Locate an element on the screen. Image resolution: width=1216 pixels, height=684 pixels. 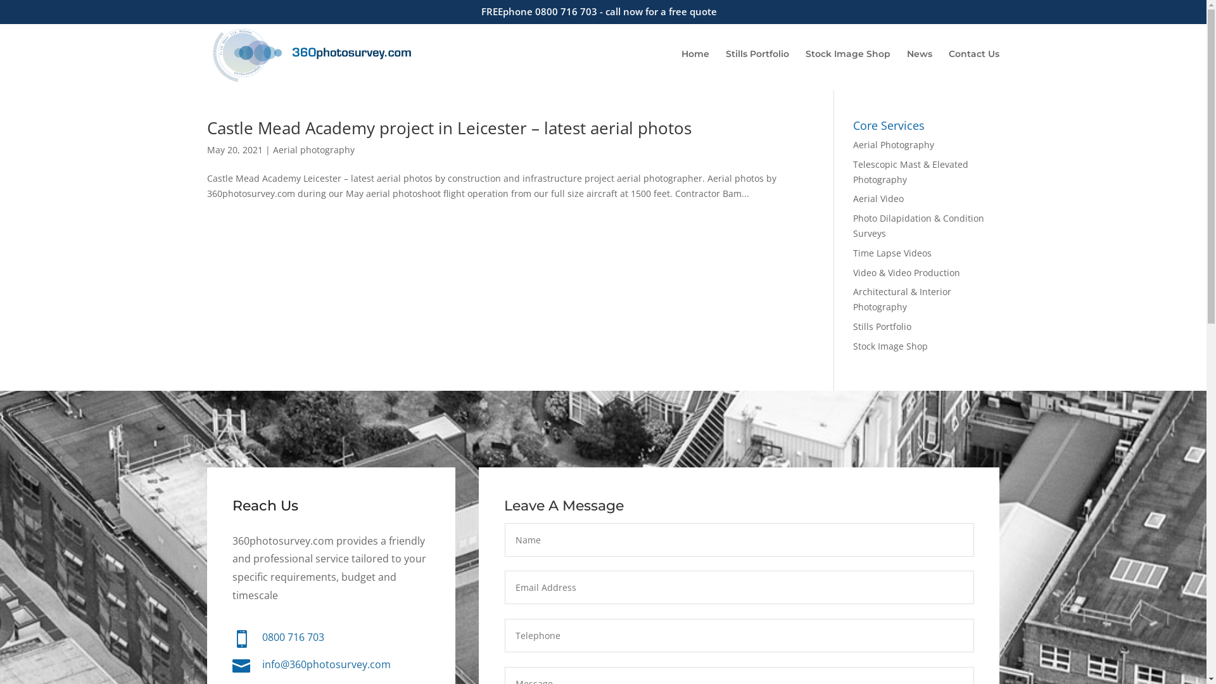
info@360photosurvey.com is located at coordinates (327, 664).